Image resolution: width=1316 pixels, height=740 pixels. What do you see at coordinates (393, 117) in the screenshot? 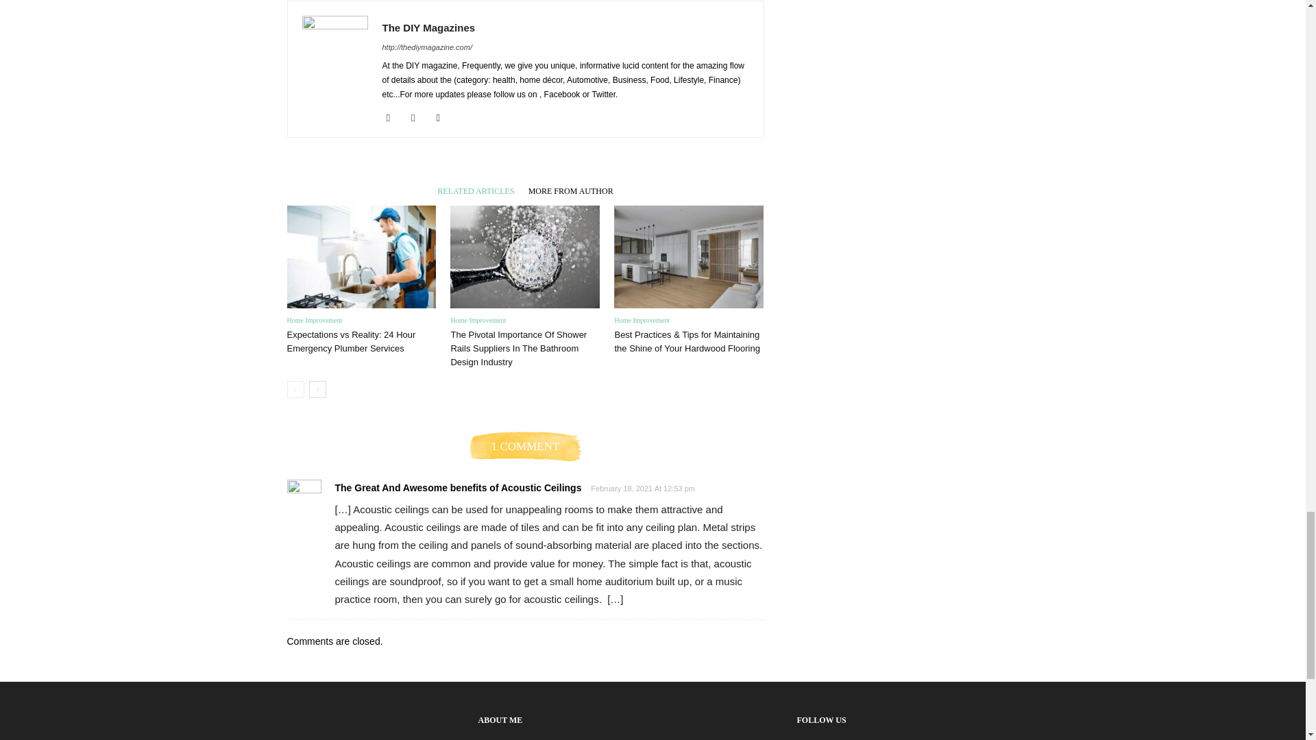
I see `Facebook` at bounding box center [393, 117].